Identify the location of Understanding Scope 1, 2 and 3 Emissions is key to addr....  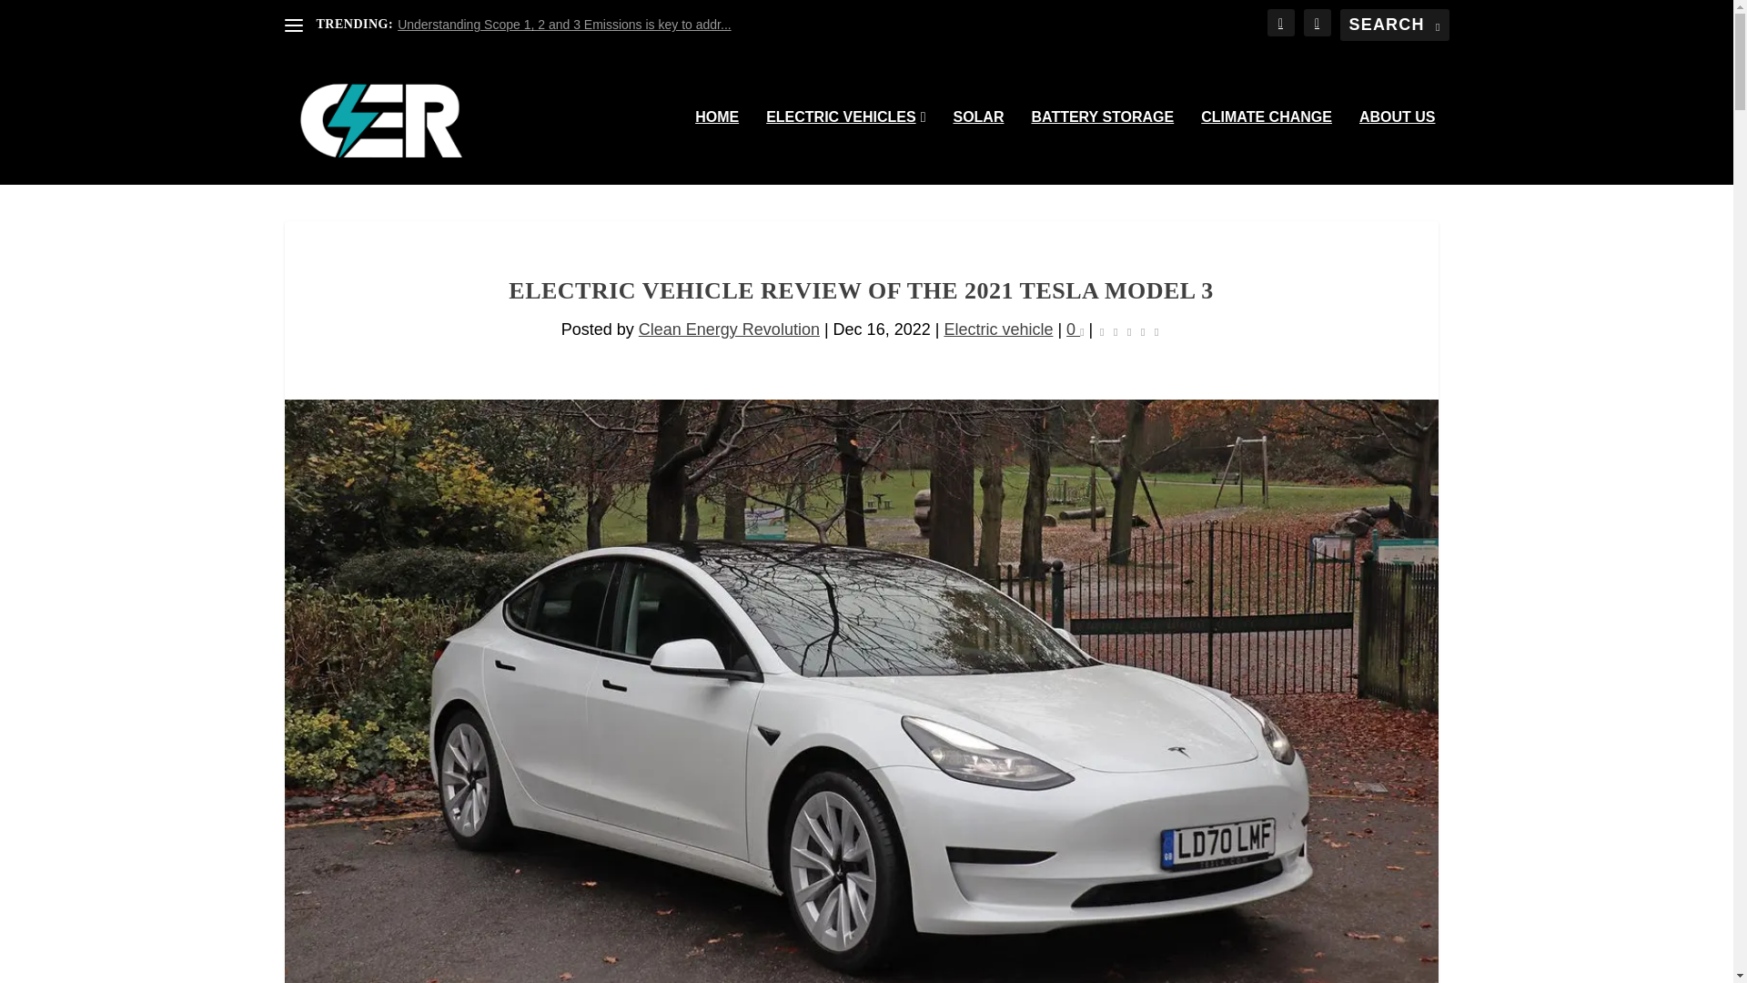
(564, 24).